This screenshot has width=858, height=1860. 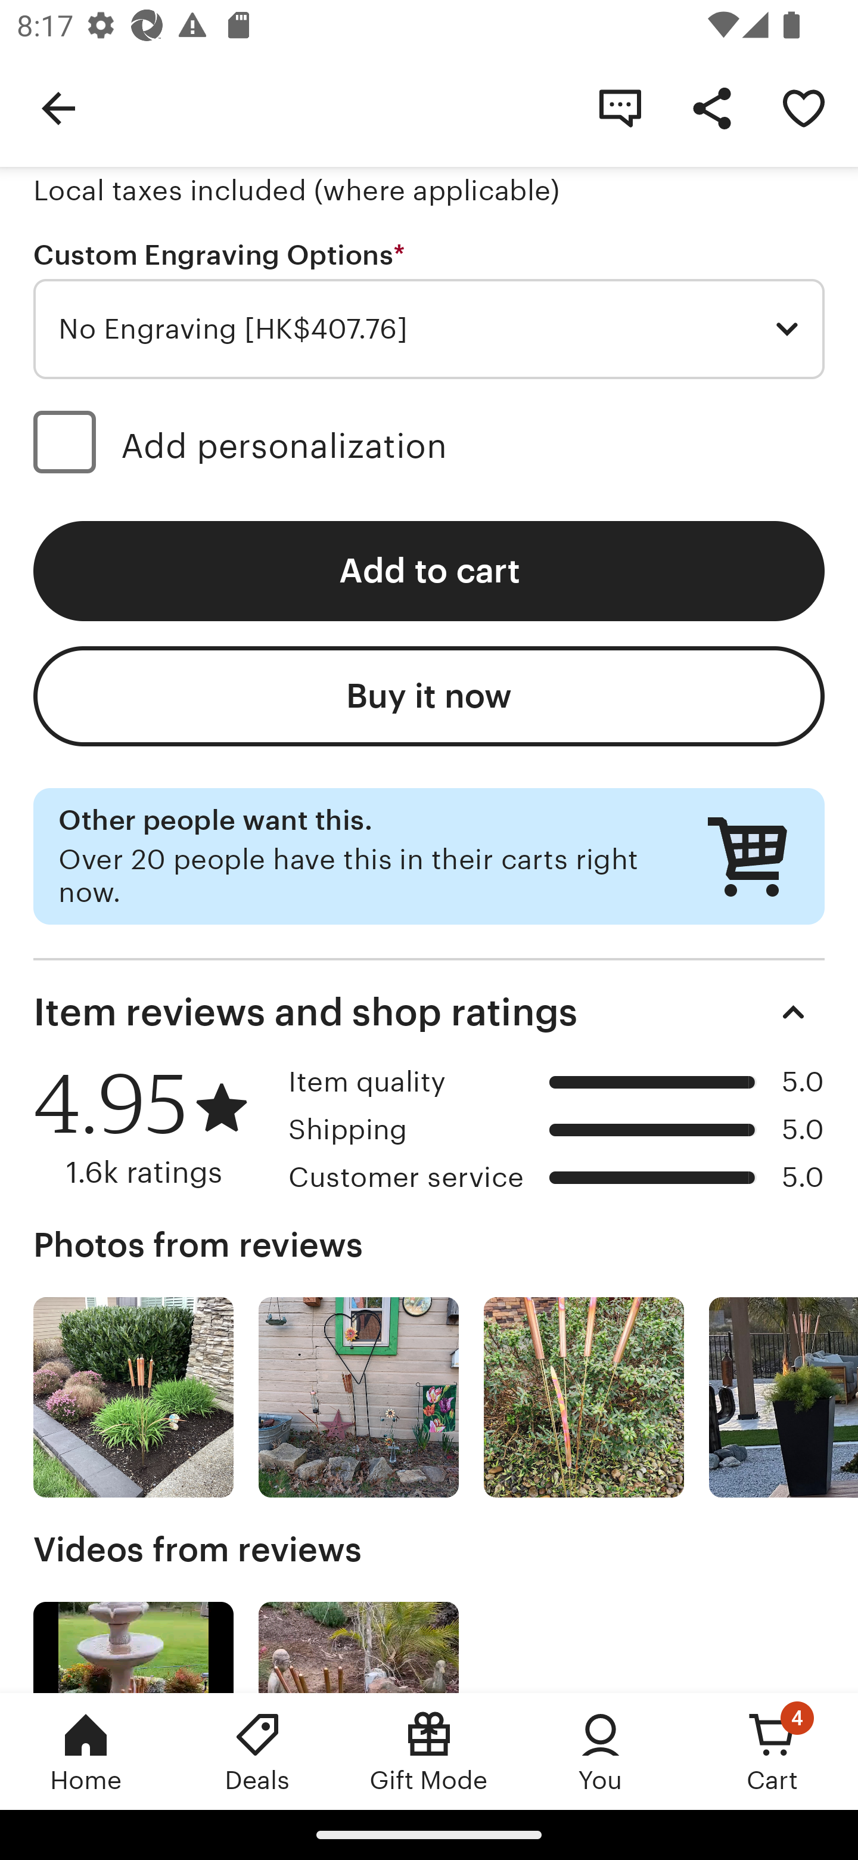 I want to click on Navigate up, so click(x=58, y=107).